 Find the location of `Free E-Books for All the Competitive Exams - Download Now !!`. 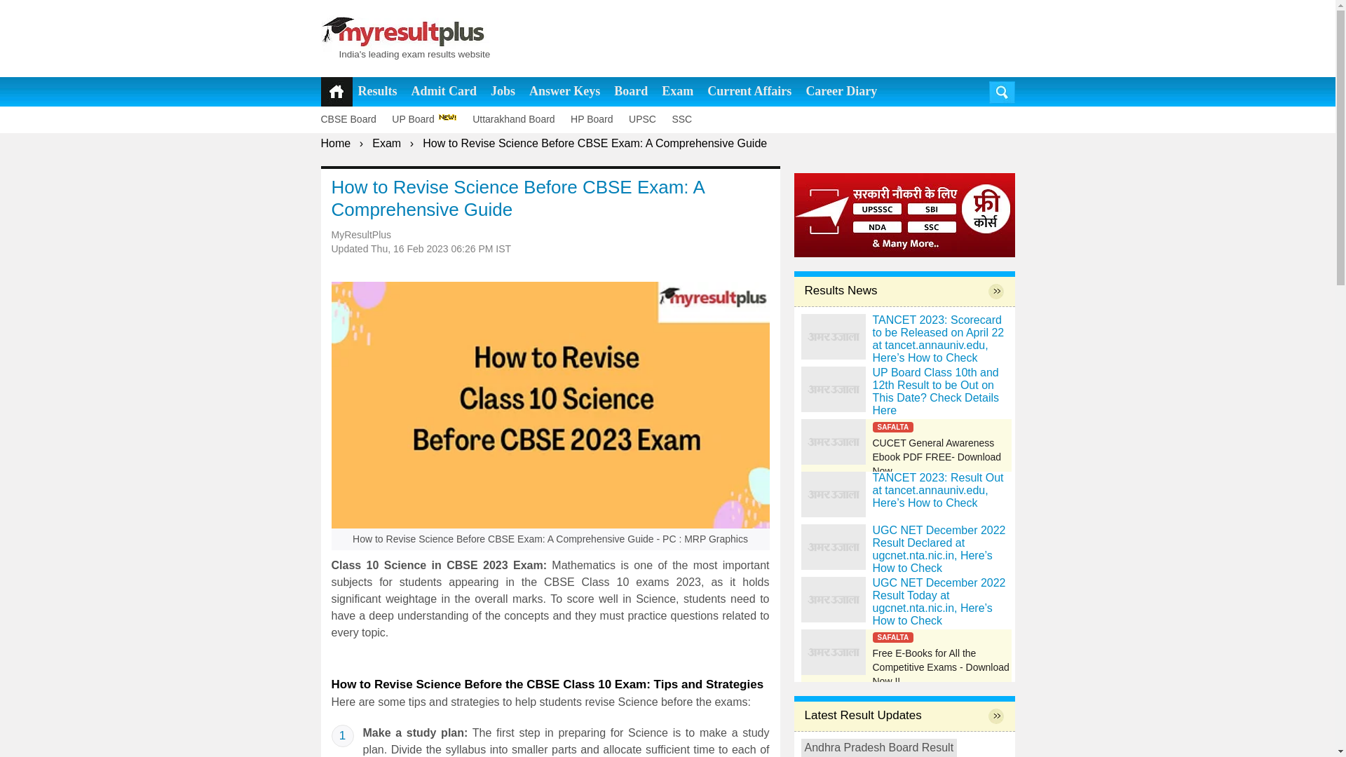

Free E-Books for All the Competitive Exams - Download Now !! is located at coordinates (906, 652).